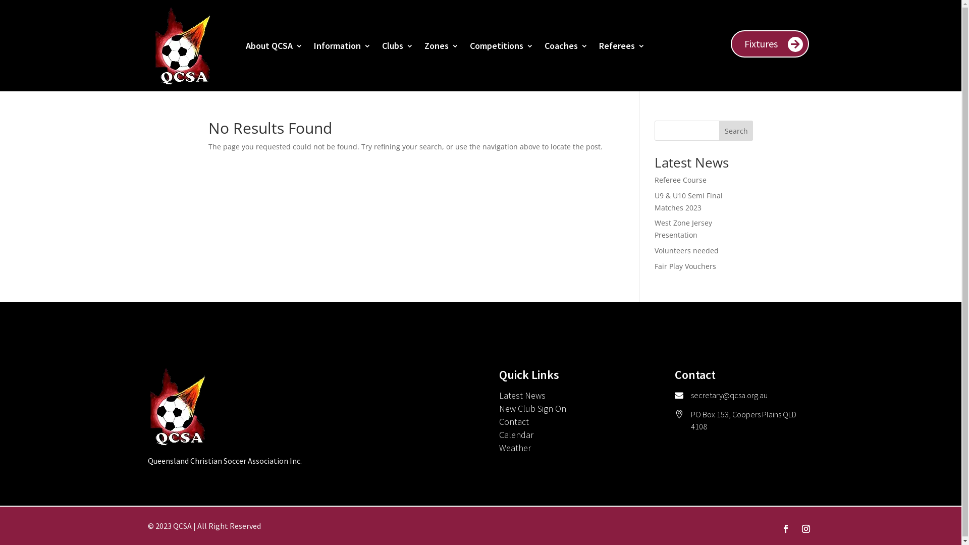 This screenshot has width=969, height=545. Describe the element at coordinates (533, 409) in the screenshot. I see `New Club Sign On` at that location.